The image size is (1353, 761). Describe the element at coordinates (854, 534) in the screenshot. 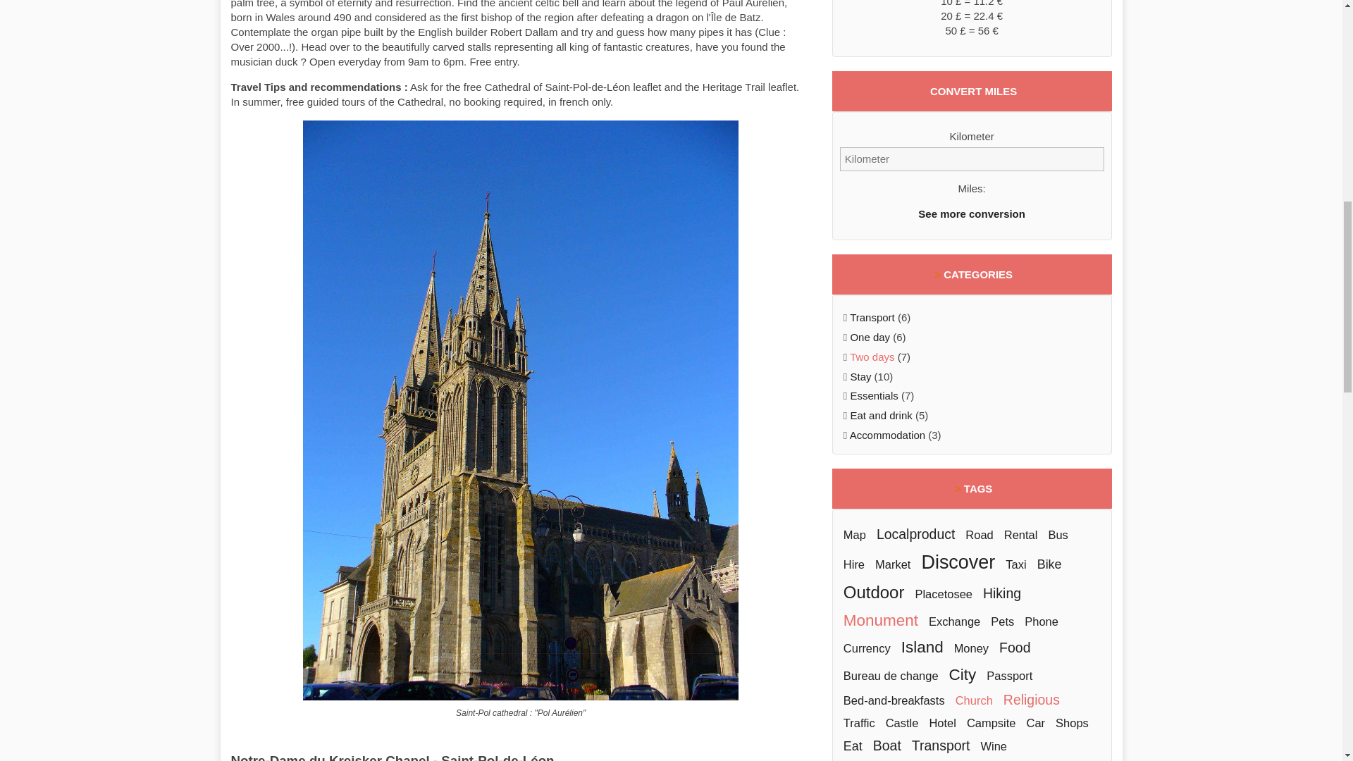

I see `map` at that location.